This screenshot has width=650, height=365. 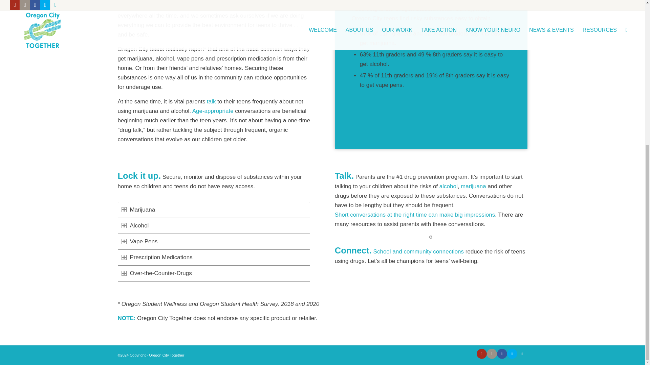 What do you see at coordinates (211, 101) in the screenshot?
I see `talk` at bounding box center [211, 101].